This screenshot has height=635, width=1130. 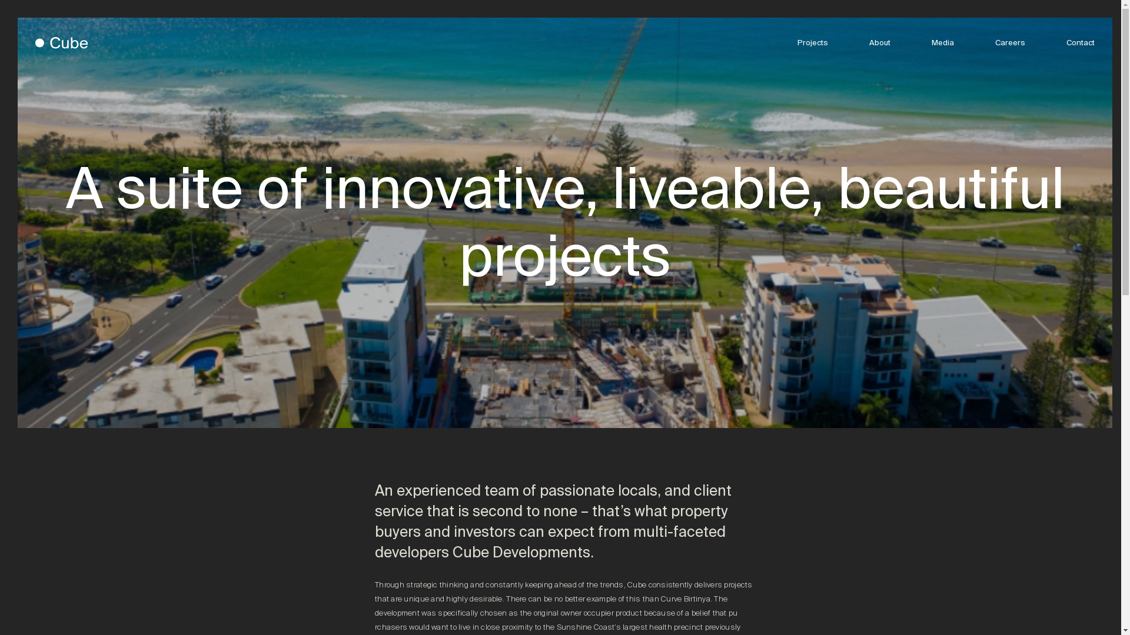 I want to click on Careers, so click(x=1010, y=43).